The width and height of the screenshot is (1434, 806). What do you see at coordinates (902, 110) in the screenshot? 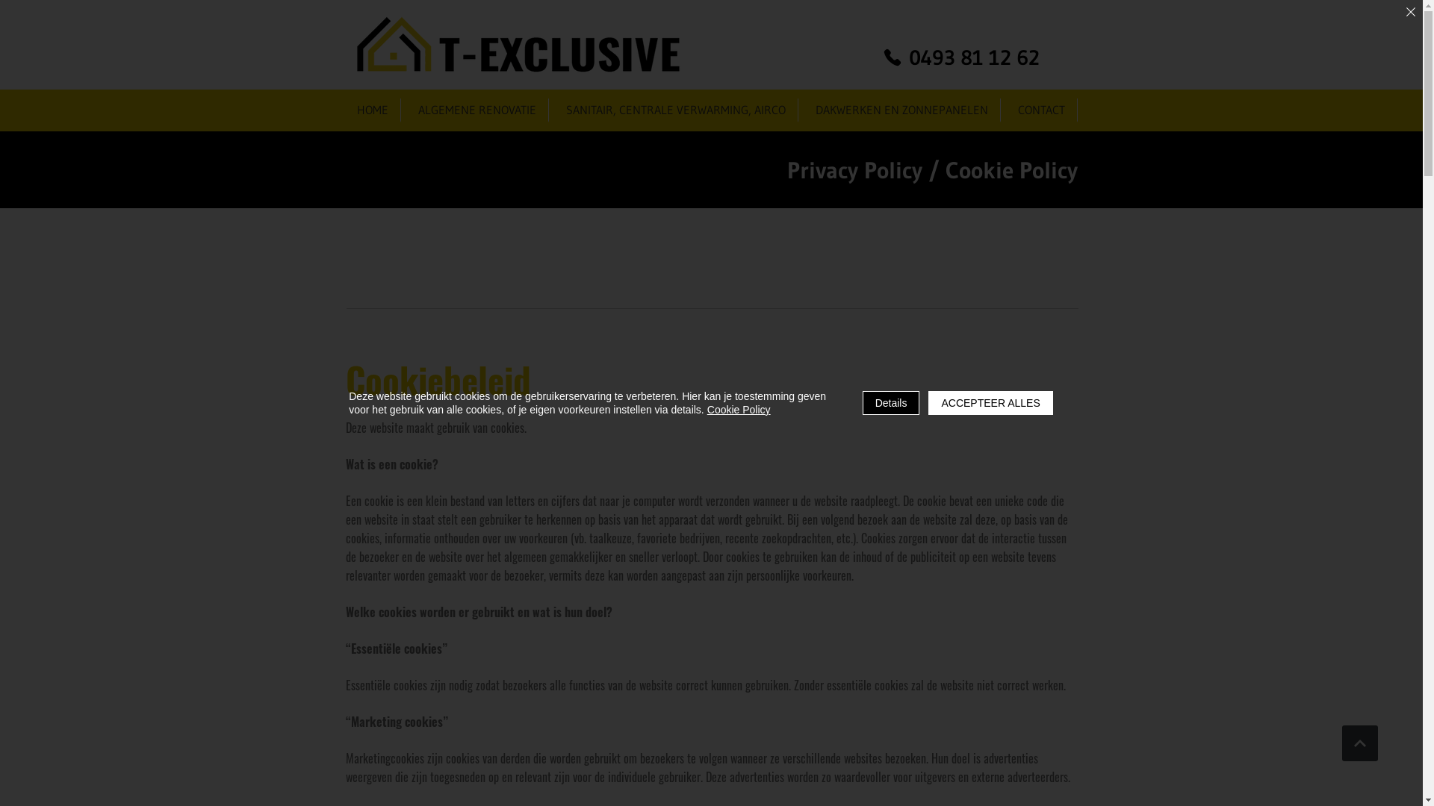
I see `DAKWERKEN EN ZONNEPANELEN` at bounding box center [902, 110].